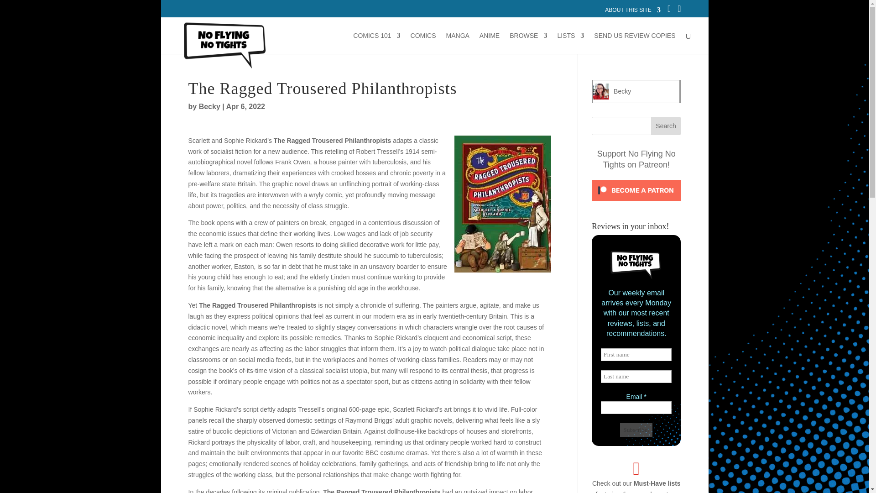  I want to click on BROWSE, so click(528, 43).